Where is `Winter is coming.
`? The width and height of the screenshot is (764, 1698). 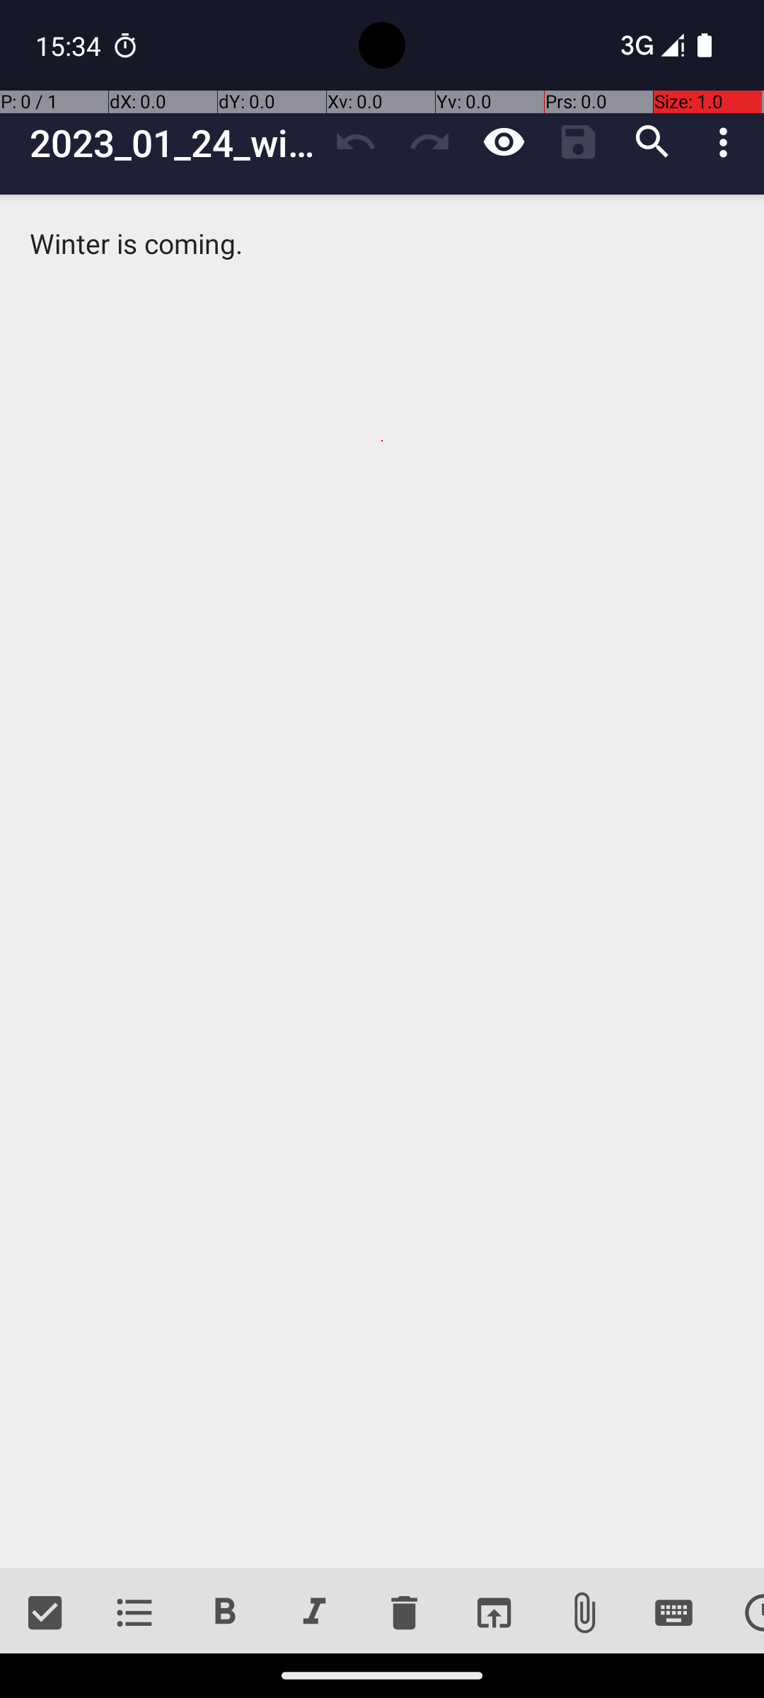
Winter is coming.
 is located at coordinates (382, 882).